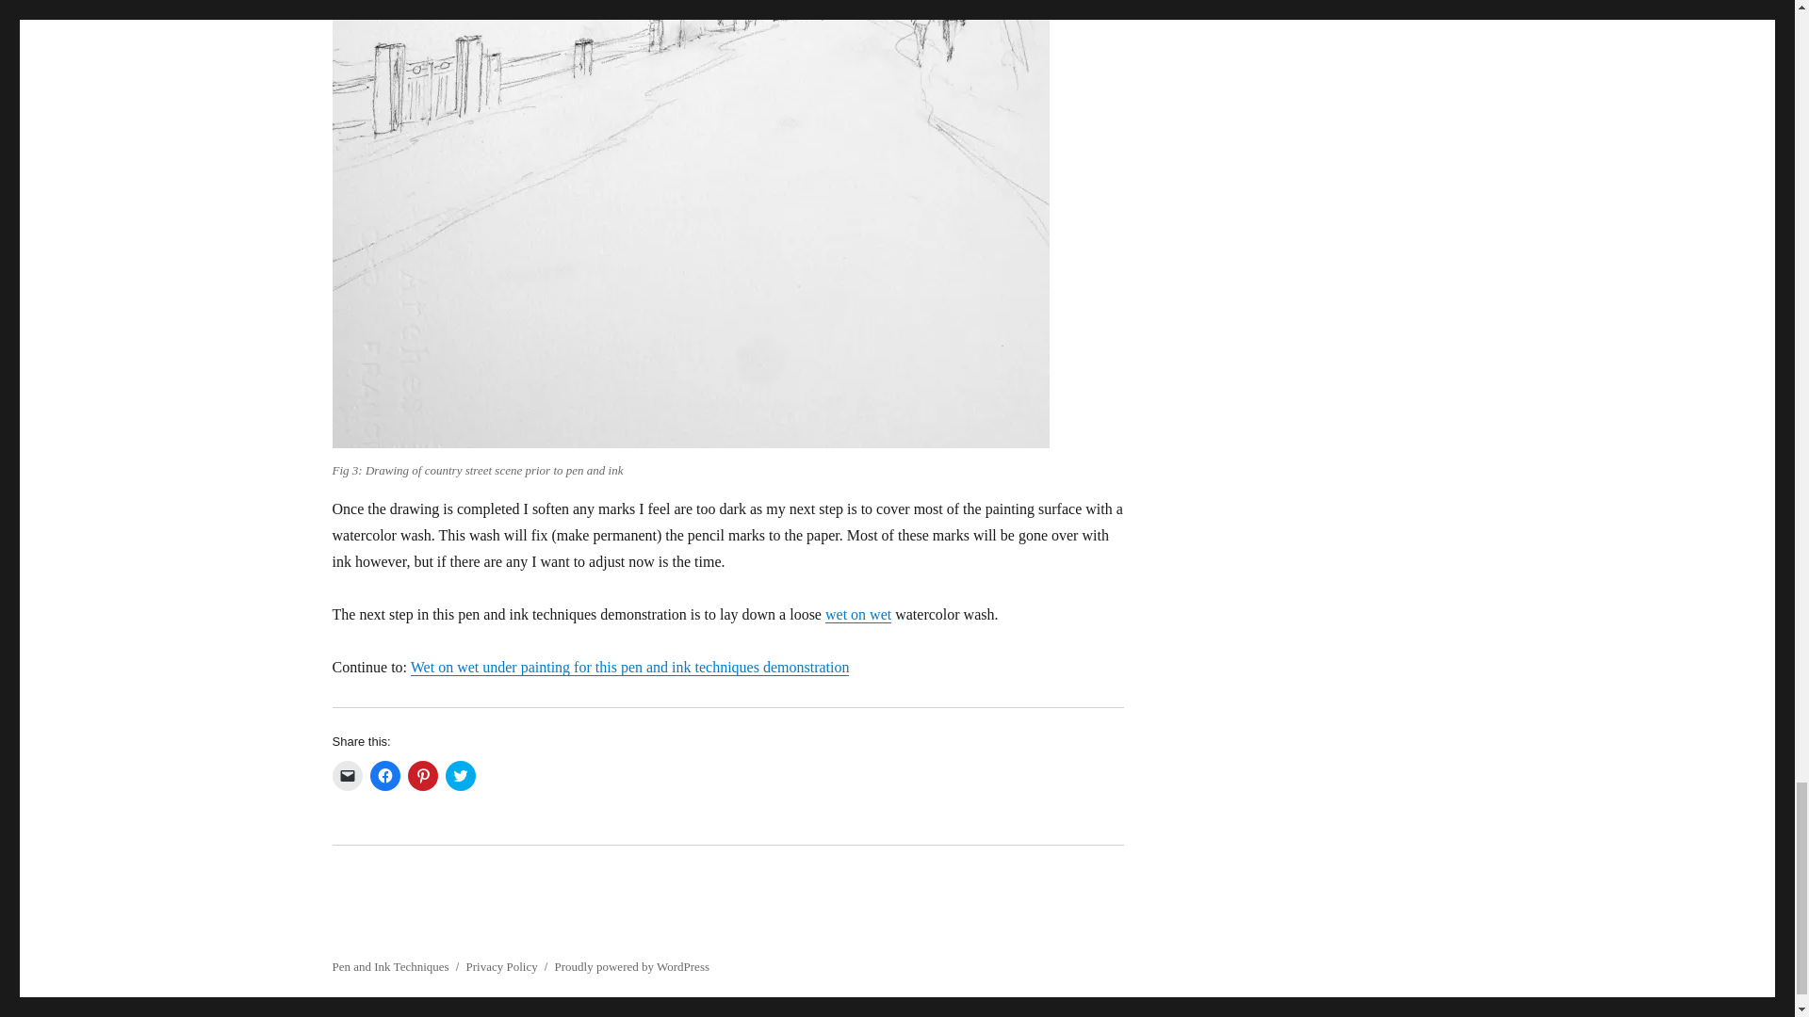 This screenshot has height=1017, width=1809. What do you see at coordinates (390, 966) in the screenshot?
I see `Pen and Ink Techniques` at bounding box center [390, 966].